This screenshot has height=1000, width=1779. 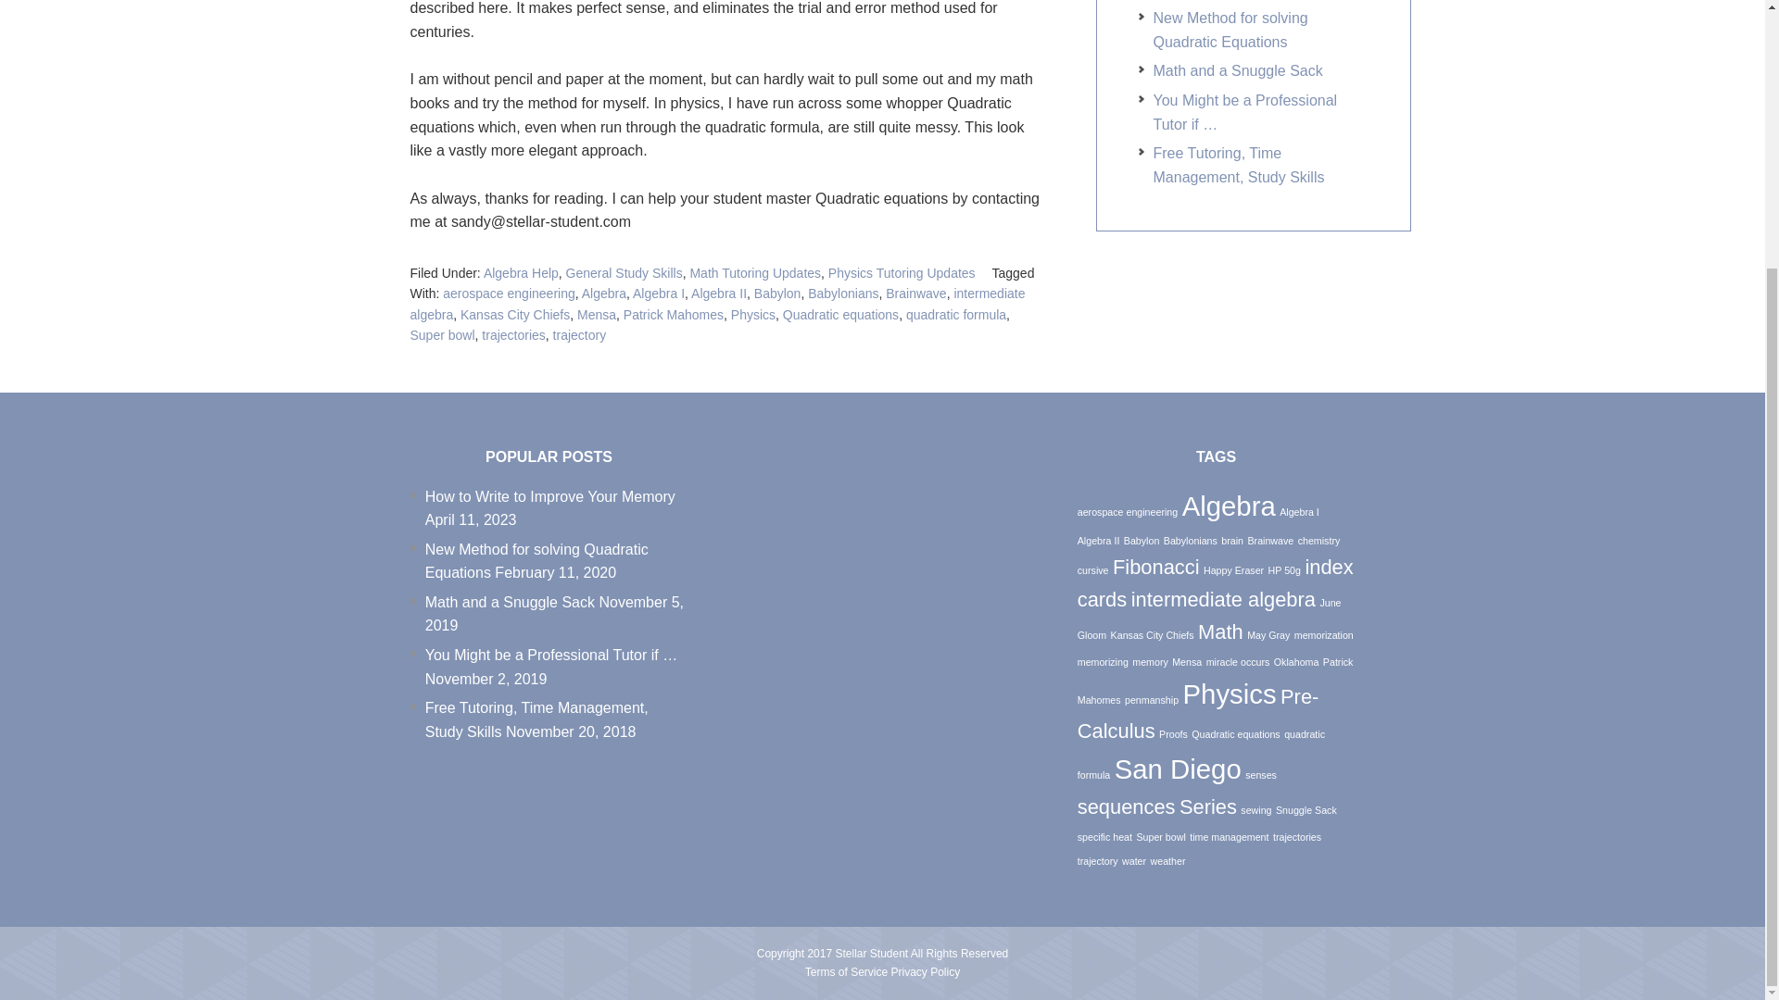 I want to click on Math Tutoring Updates, so click(x=754, y=273).